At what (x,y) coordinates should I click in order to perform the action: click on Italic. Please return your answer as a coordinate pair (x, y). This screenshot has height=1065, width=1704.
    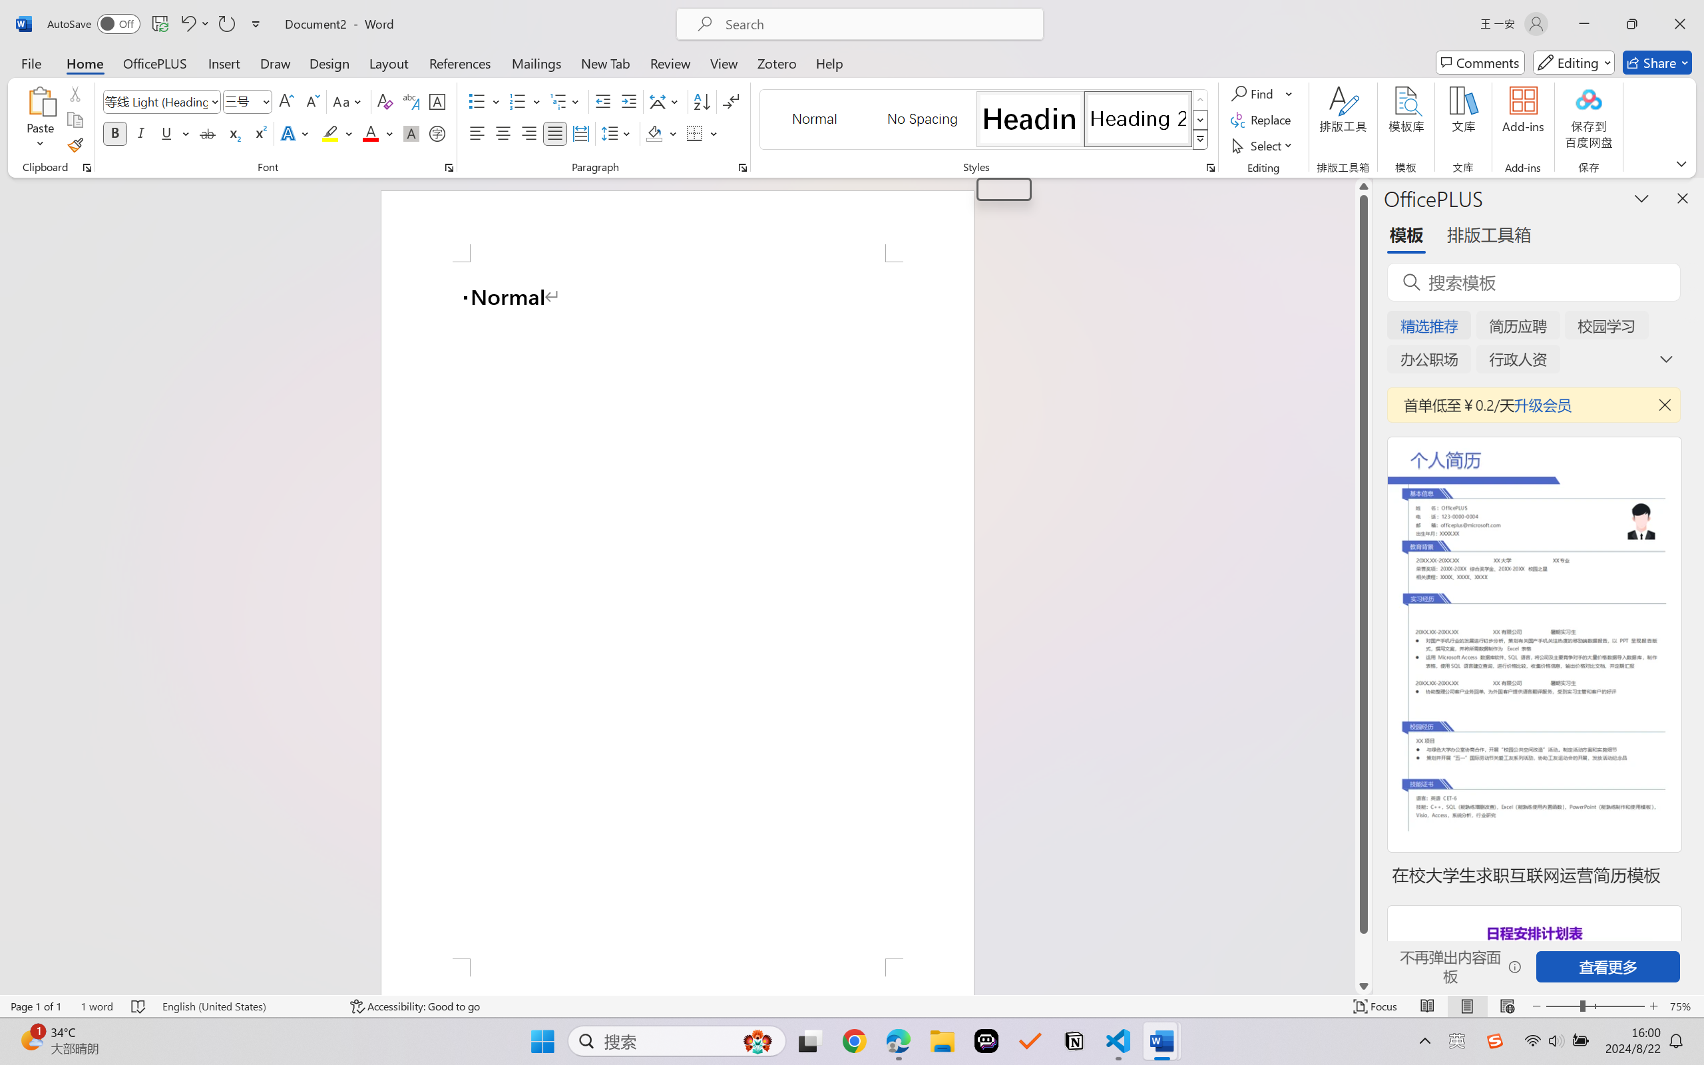
    Looking at the image, I should click on (141, 133).